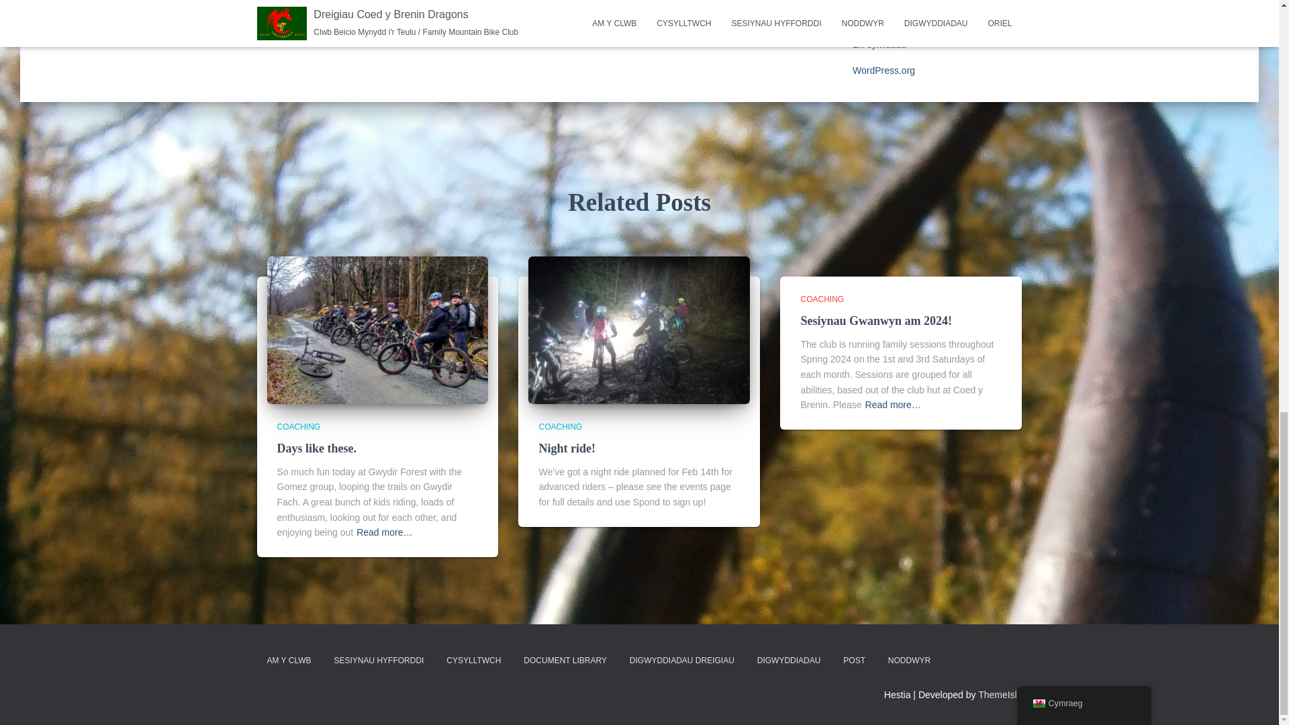  Describe the element at coordinates (876, 321) in the screenshot. I see `Sesiynau Gwanwyn am 2024!` at that location.